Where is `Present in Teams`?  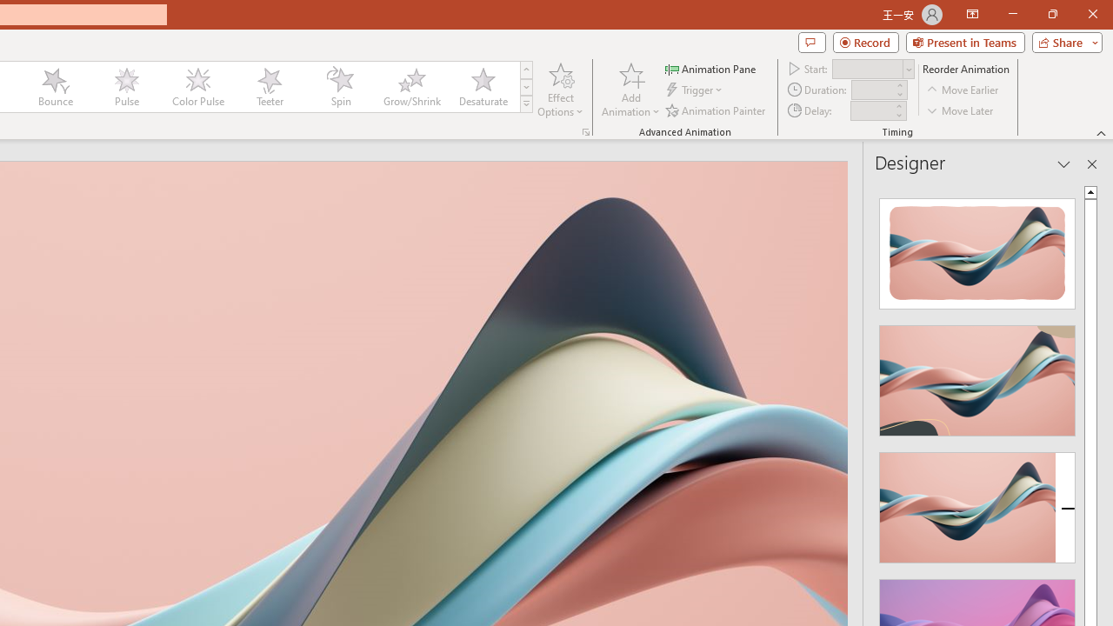 Present in Teams is located at coordinates (965, 42).